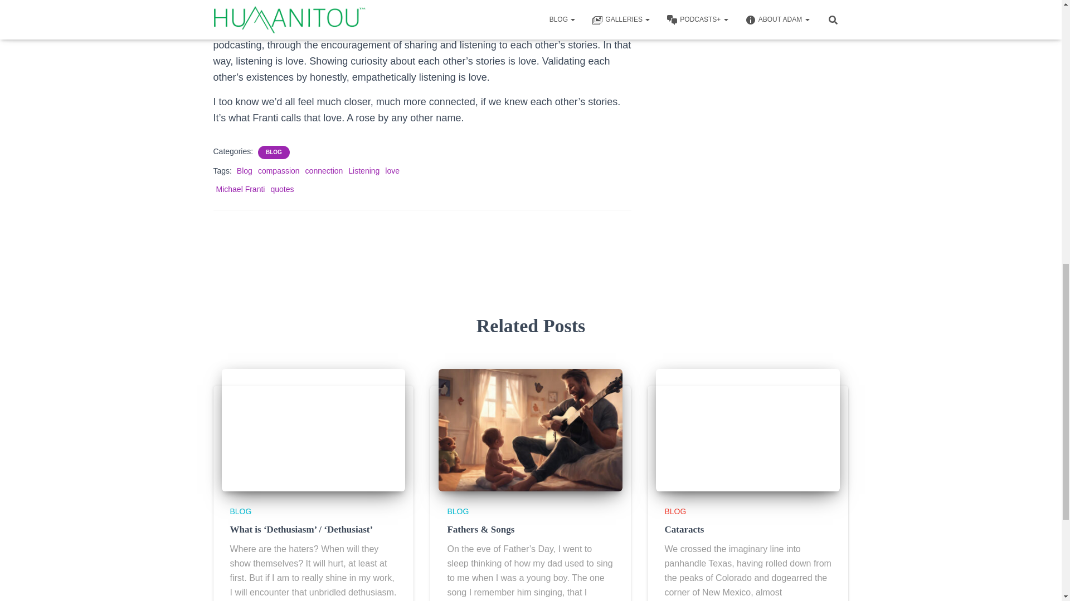  I want to click on BLOG, so click(241, 511).